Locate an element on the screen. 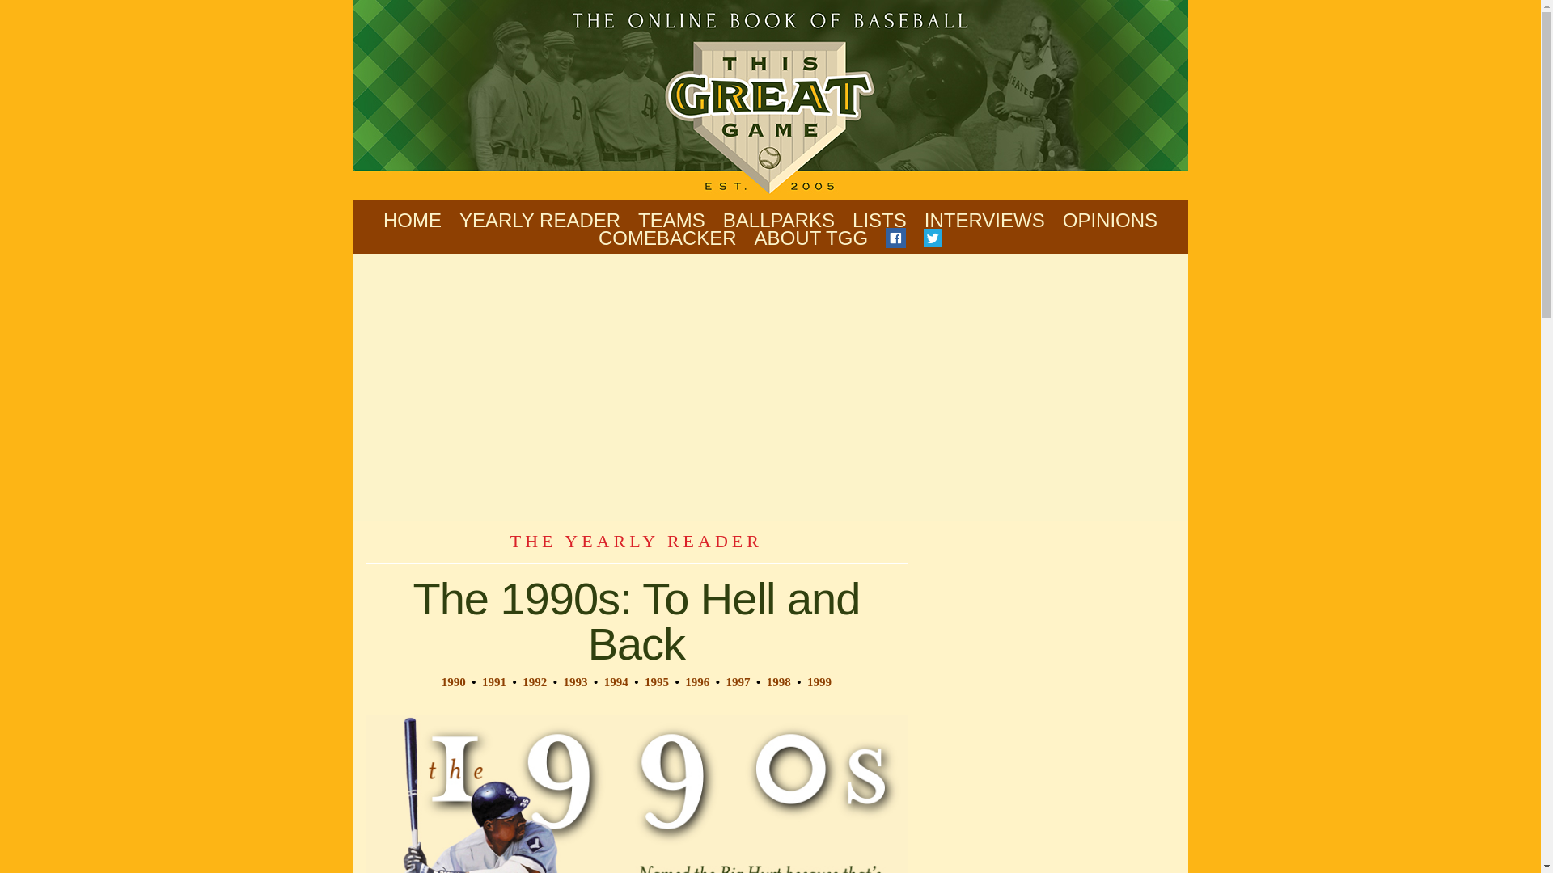 The height and width of the screenshot is (873, 1553). TGG ON FACEBOOK is located at coordinates (895, 239).